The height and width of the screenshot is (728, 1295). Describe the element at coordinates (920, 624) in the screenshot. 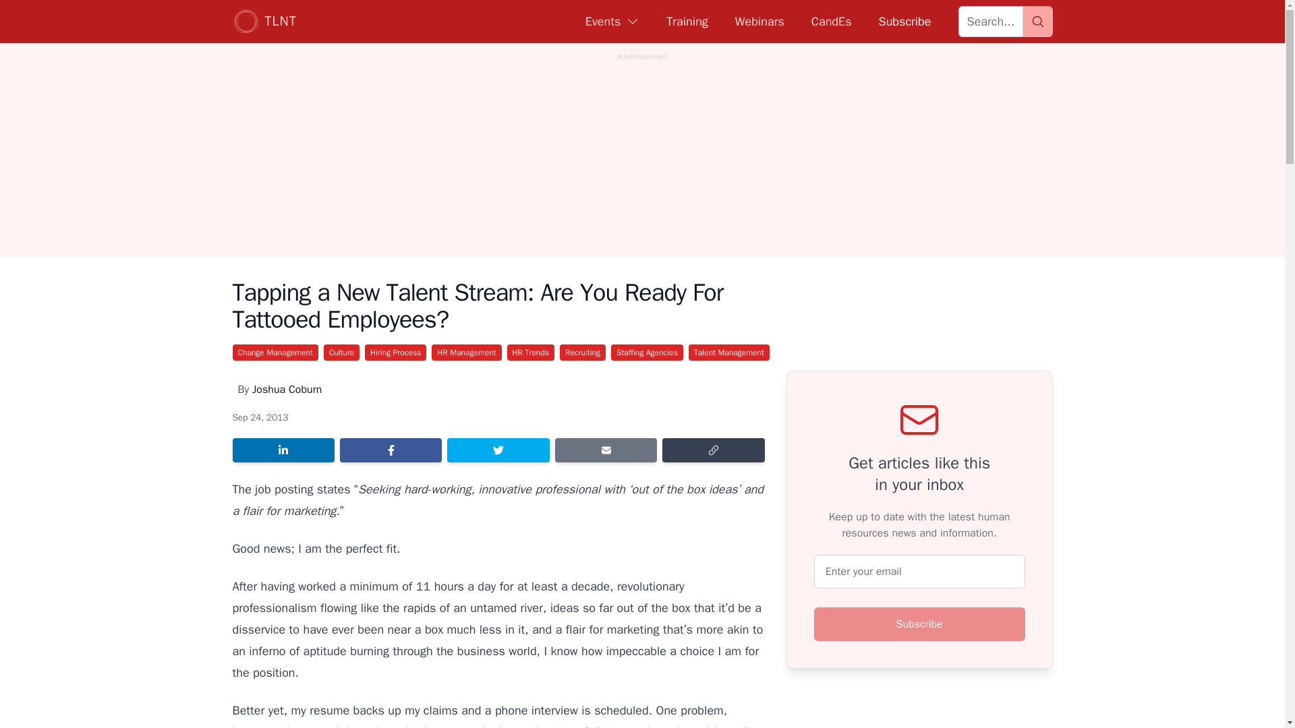

I see `Subscribe` at that location.